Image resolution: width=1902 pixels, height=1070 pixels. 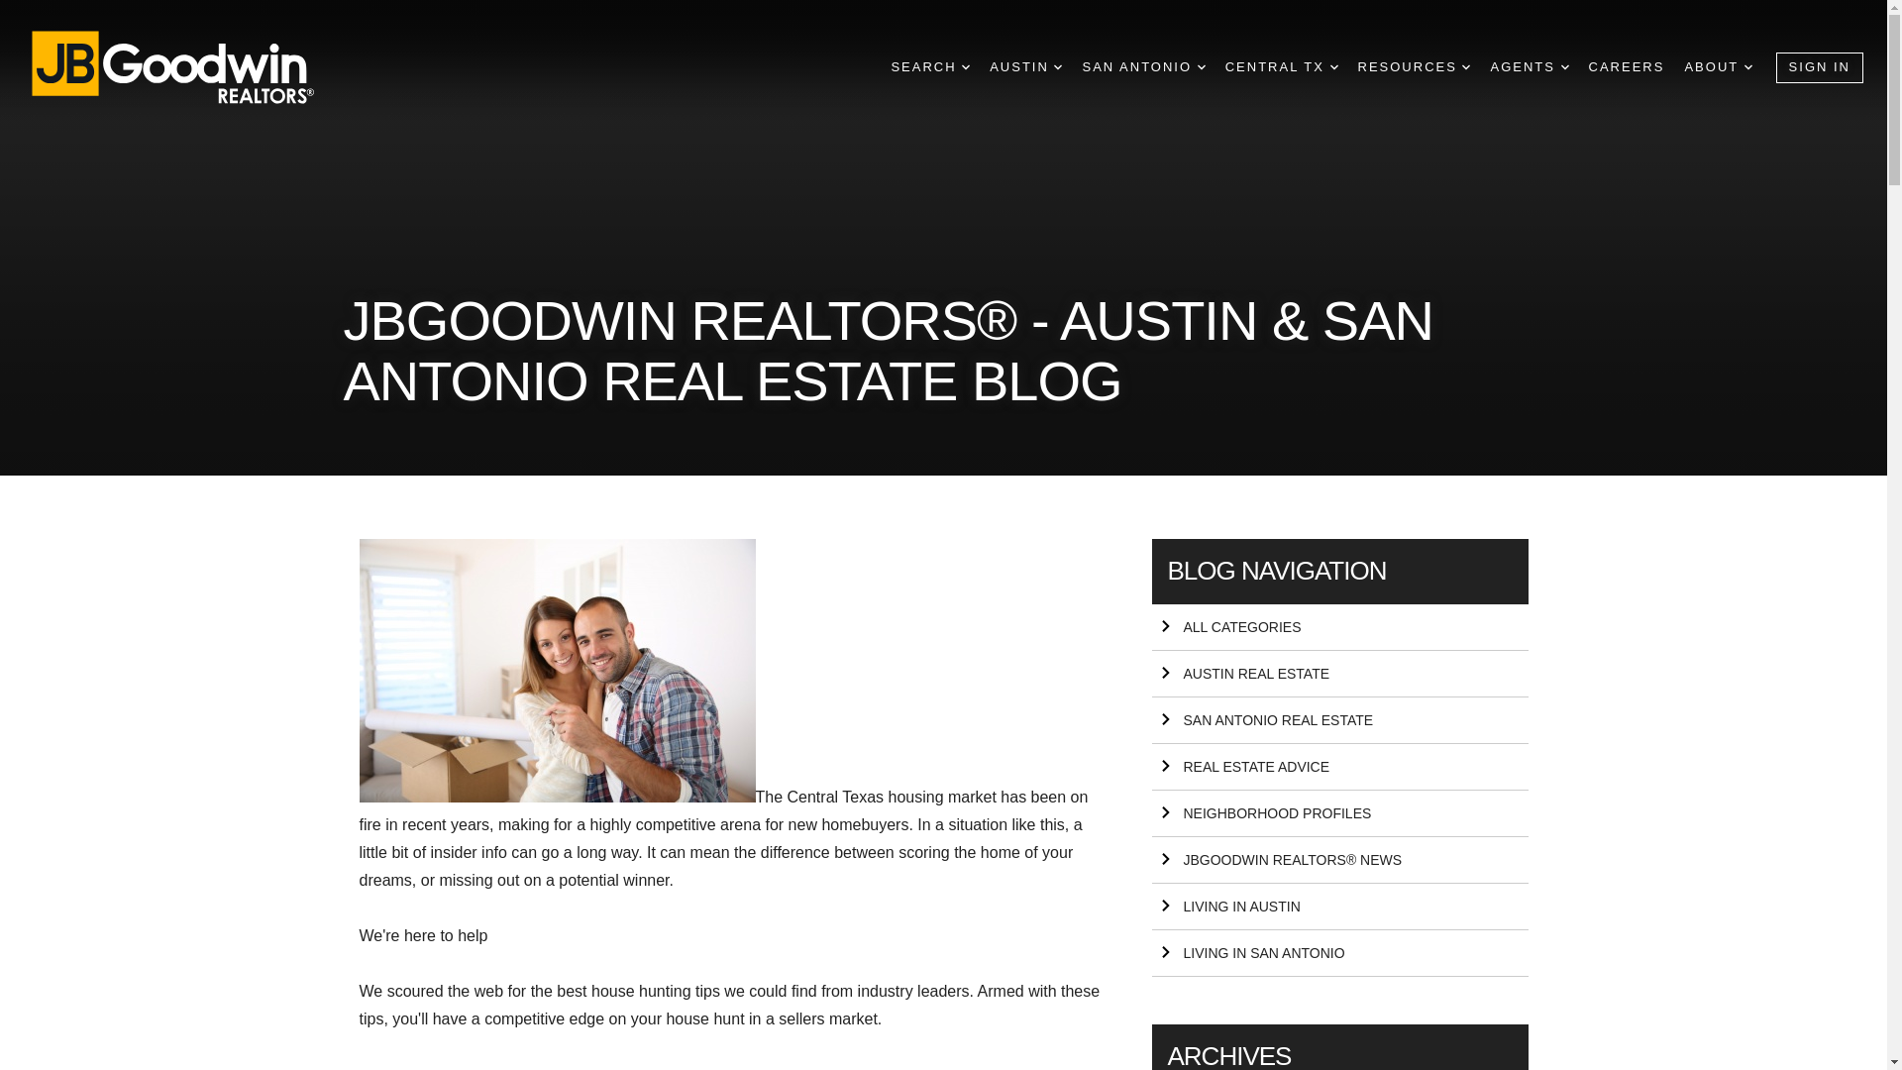 I want to click on House Hunting Tips From The Experts, so click(x=557, y=671).